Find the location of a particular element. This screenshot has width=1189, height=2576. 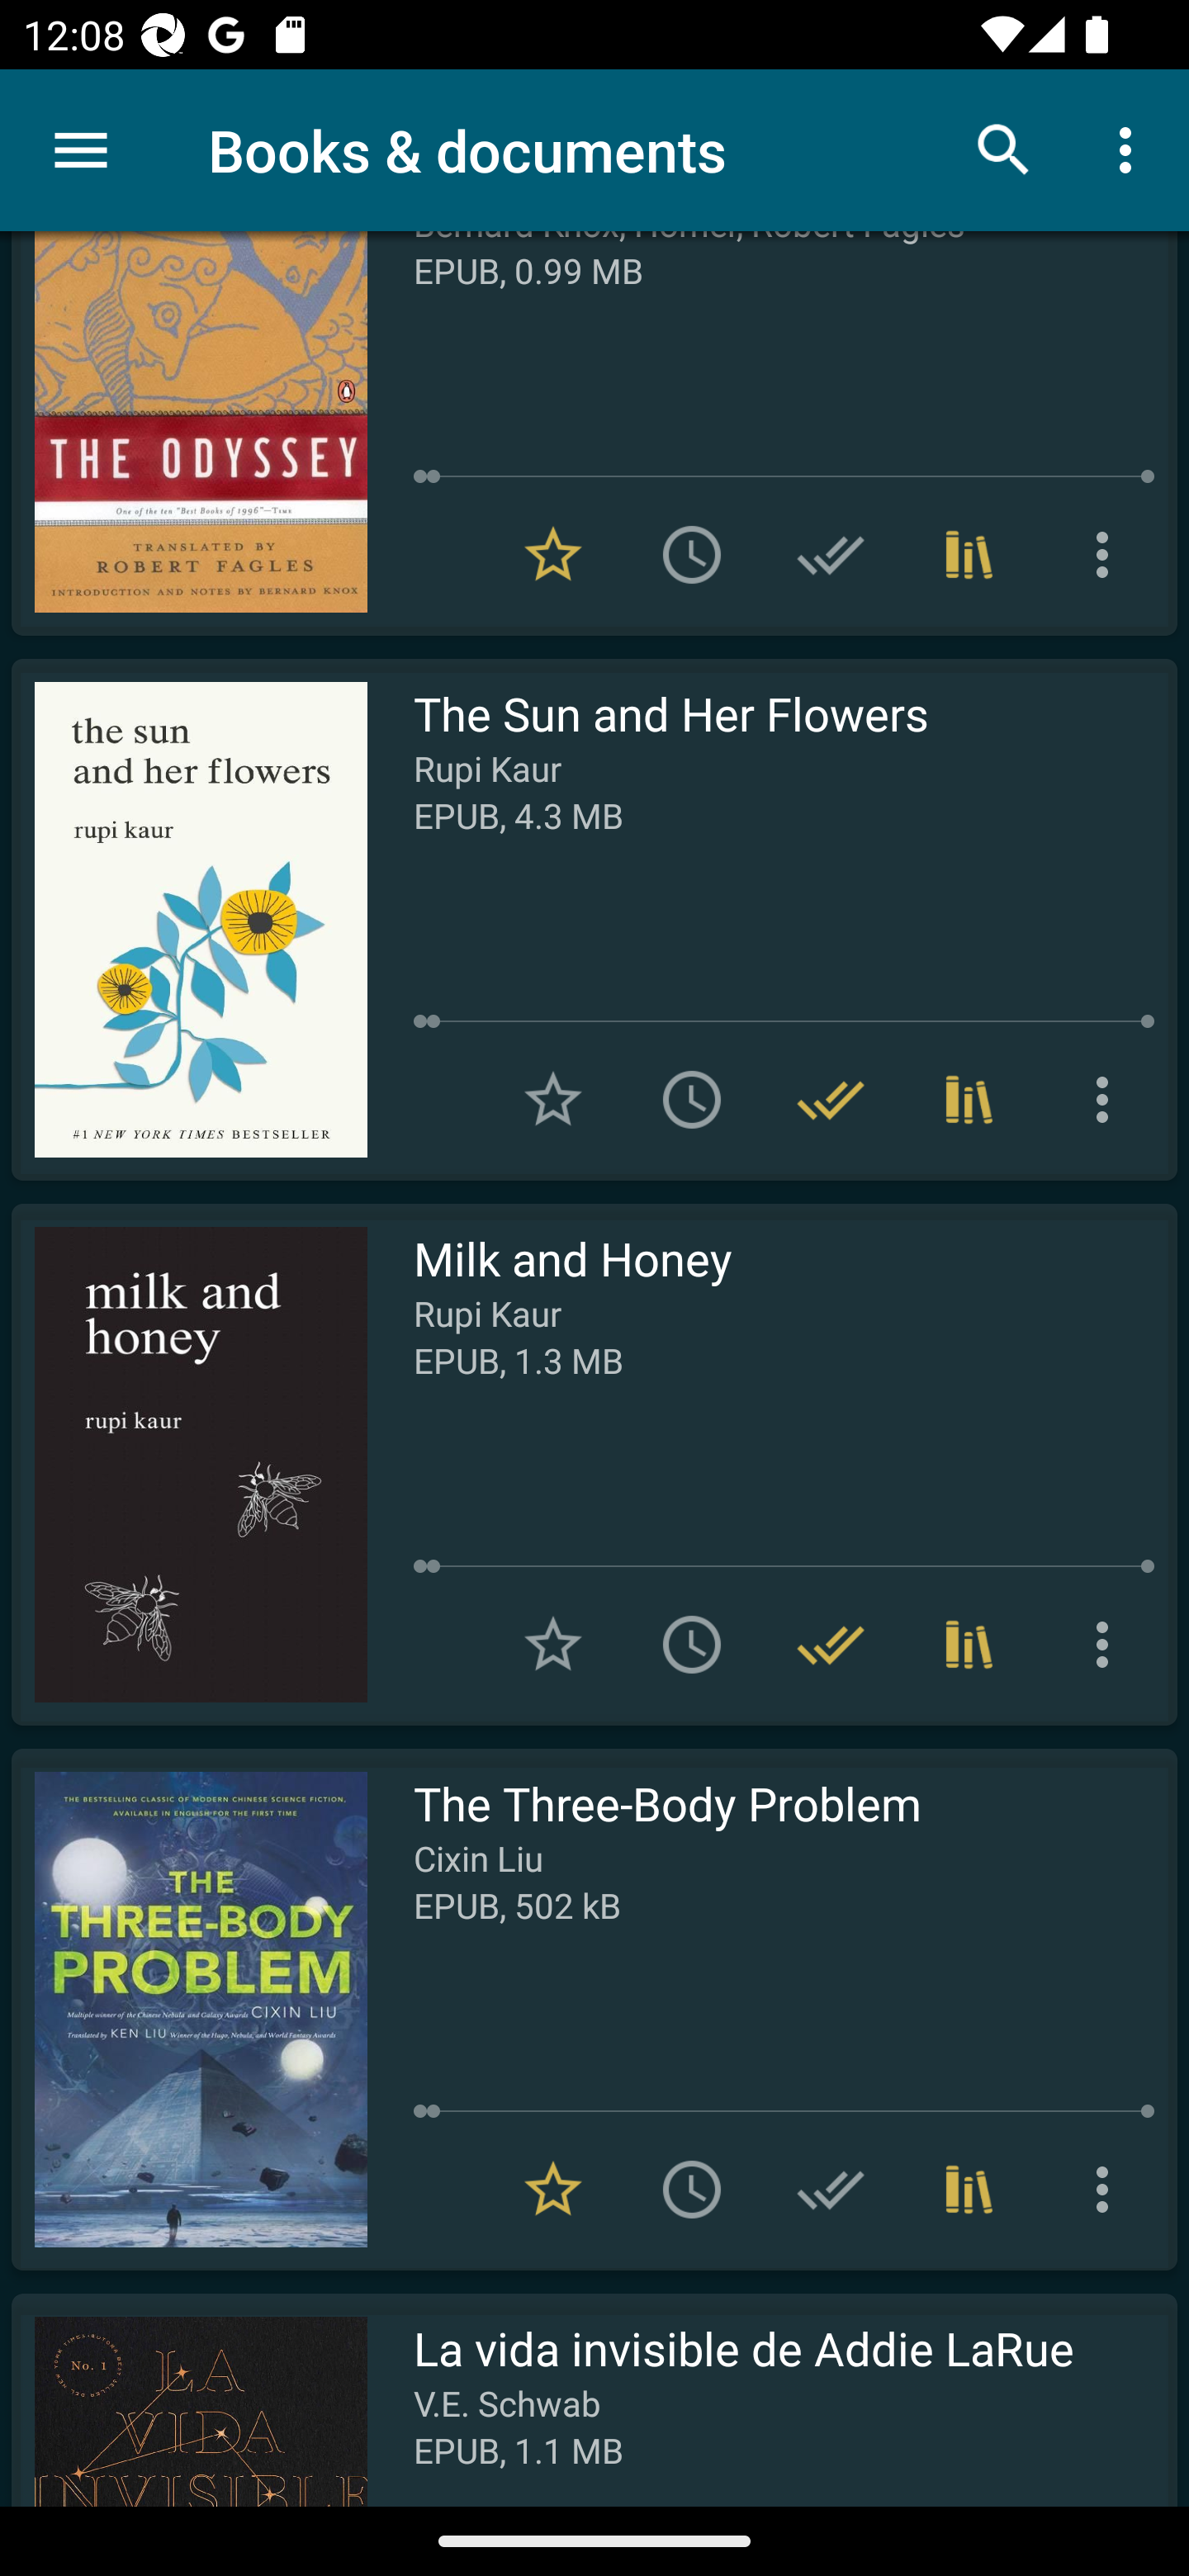

Collections (2) is located at coordinates (969, 553).